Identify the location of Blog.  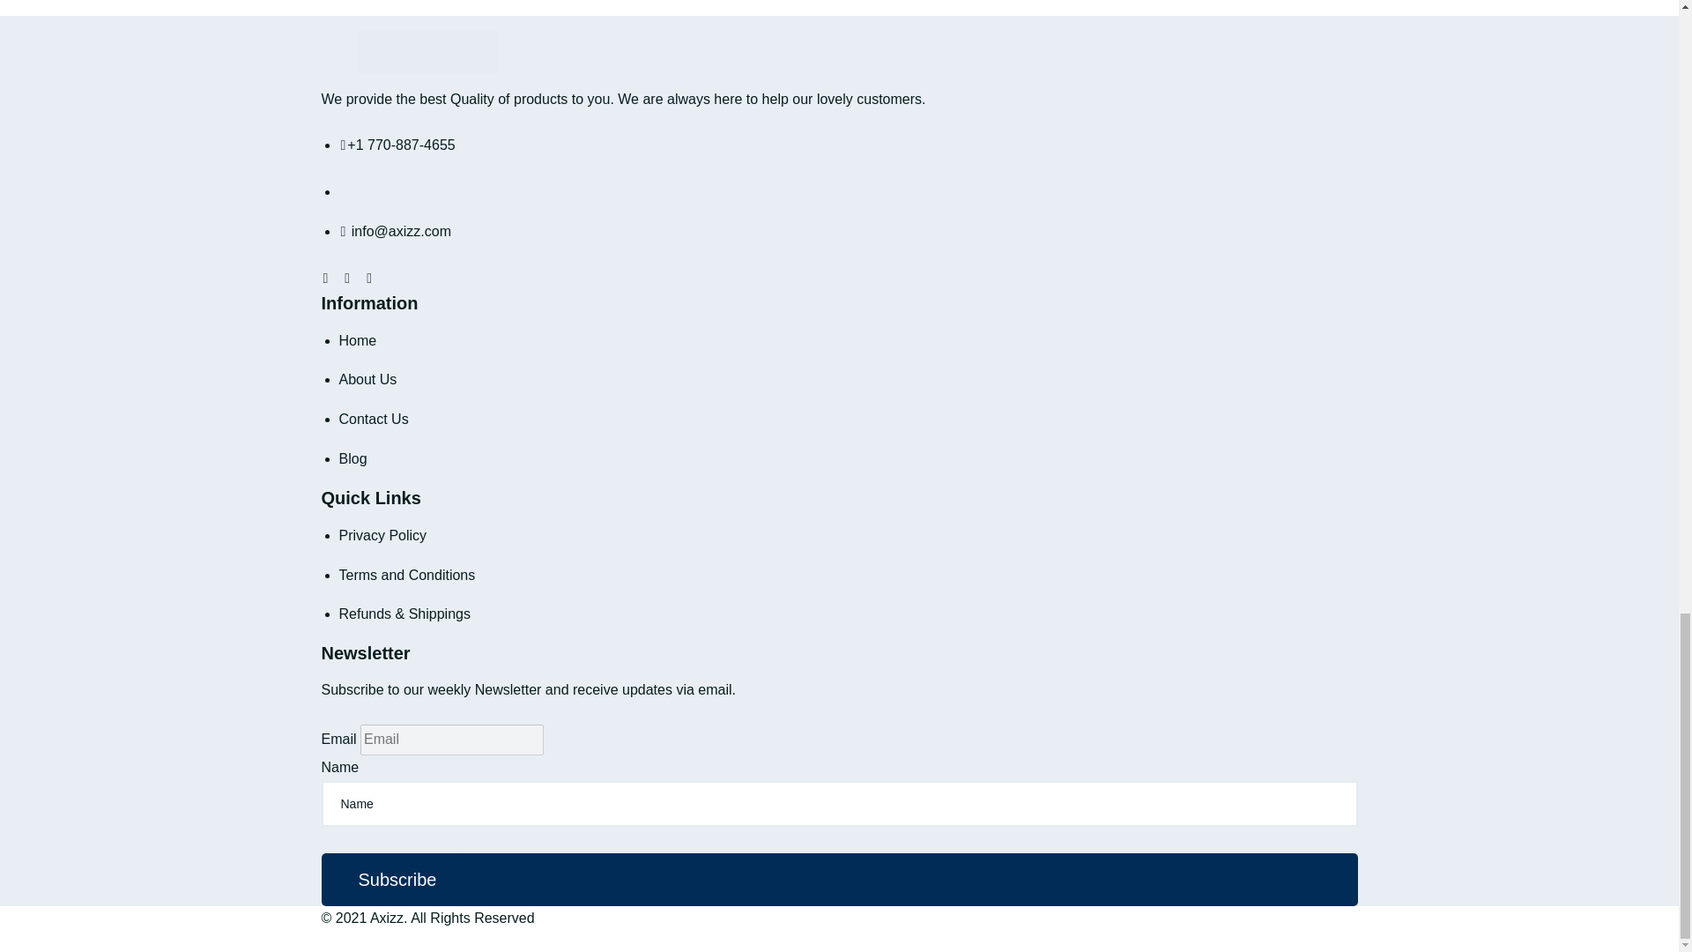
(352, 458).